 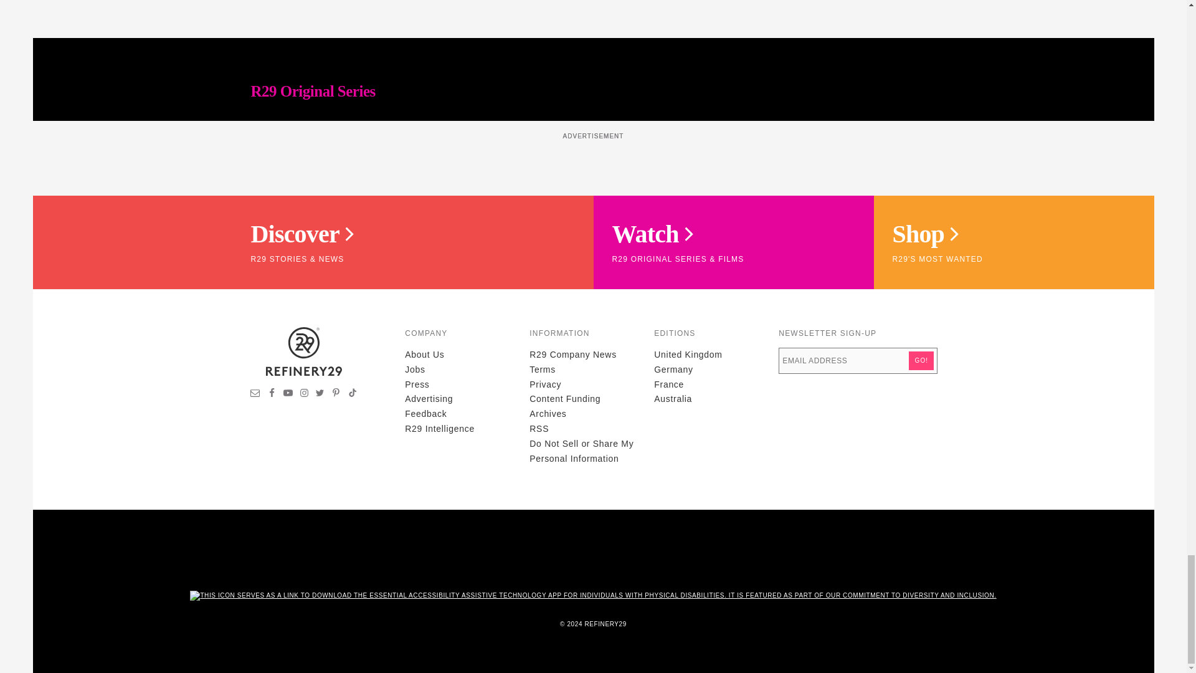 What do you see at coordinates (255, 394) in the screenshot?
I see `Sign up for newsletters` at bounding box center [255, 394].